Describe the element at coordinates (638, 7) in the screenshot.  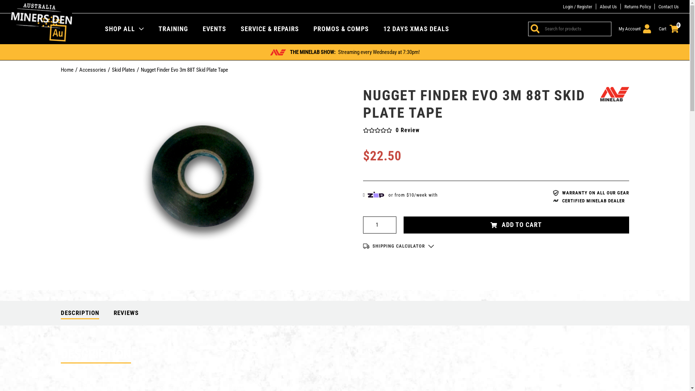
I see `Returns Policy` at that location.